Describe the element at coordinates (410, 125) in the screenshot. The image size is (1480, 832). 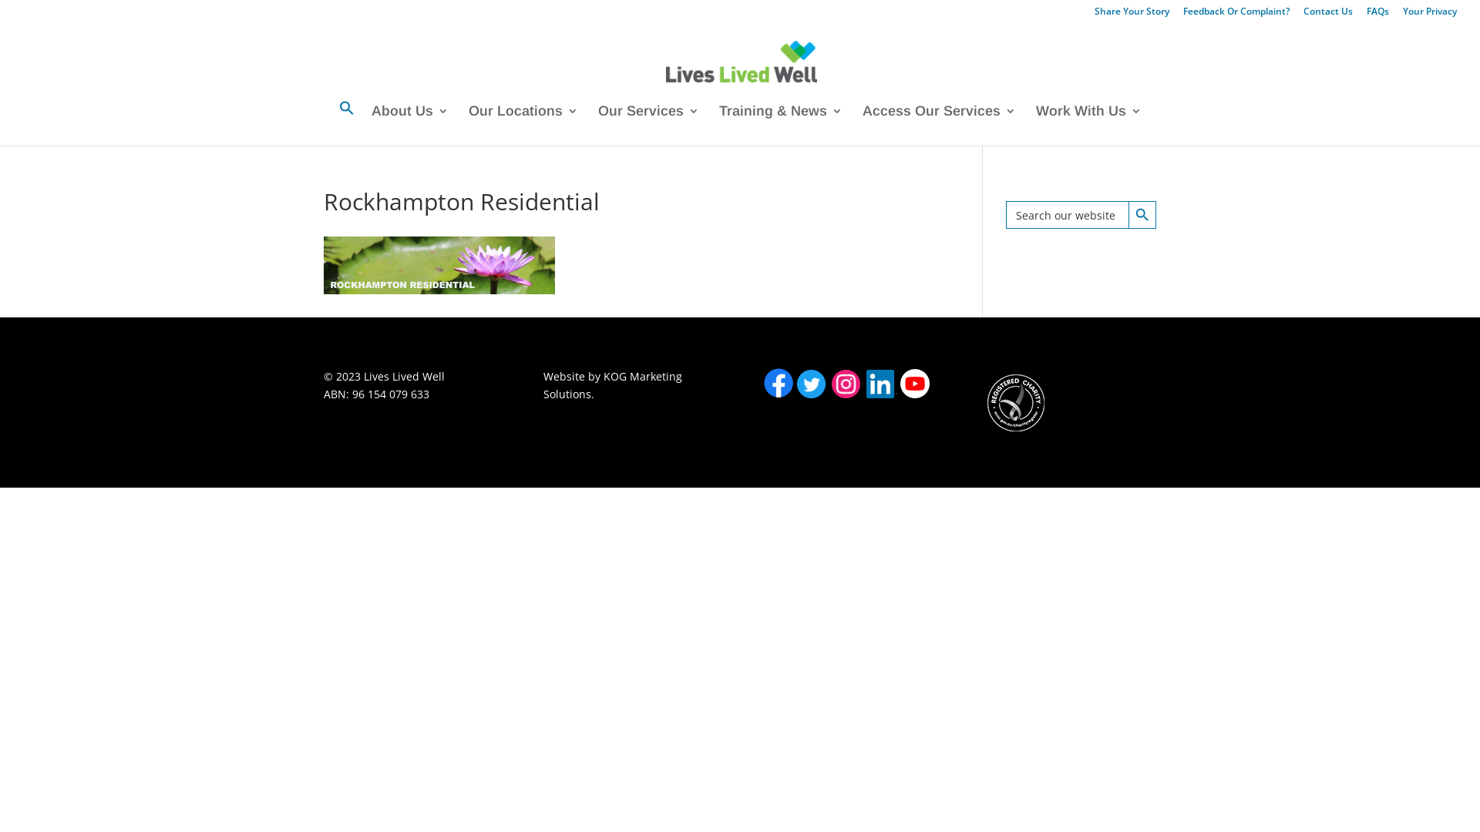
I see `About Us` at that location.